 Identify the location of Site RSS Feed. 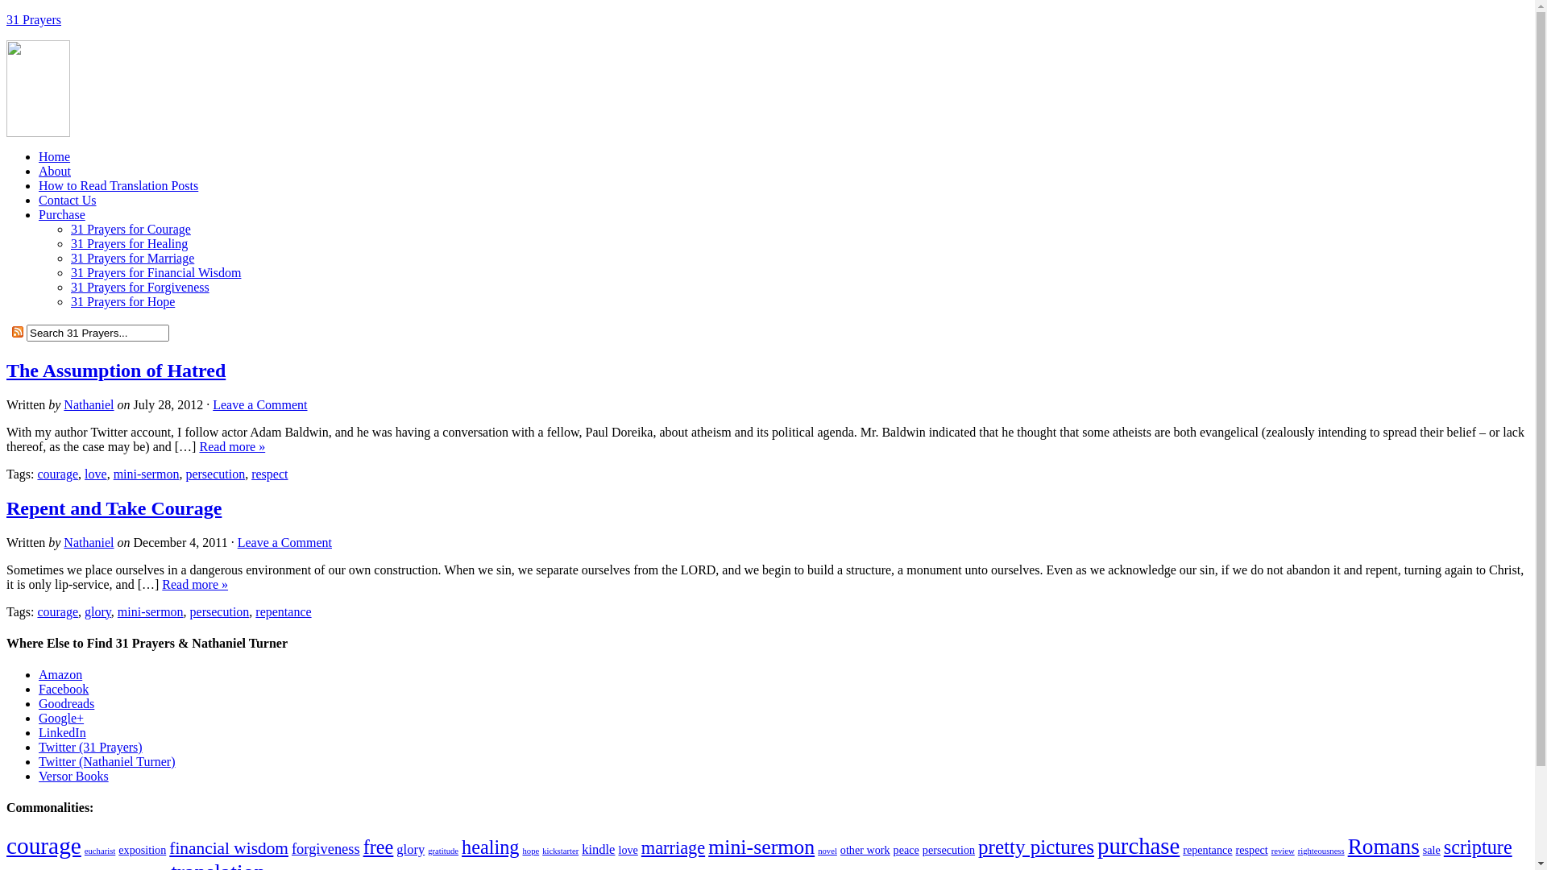
(18, 332).